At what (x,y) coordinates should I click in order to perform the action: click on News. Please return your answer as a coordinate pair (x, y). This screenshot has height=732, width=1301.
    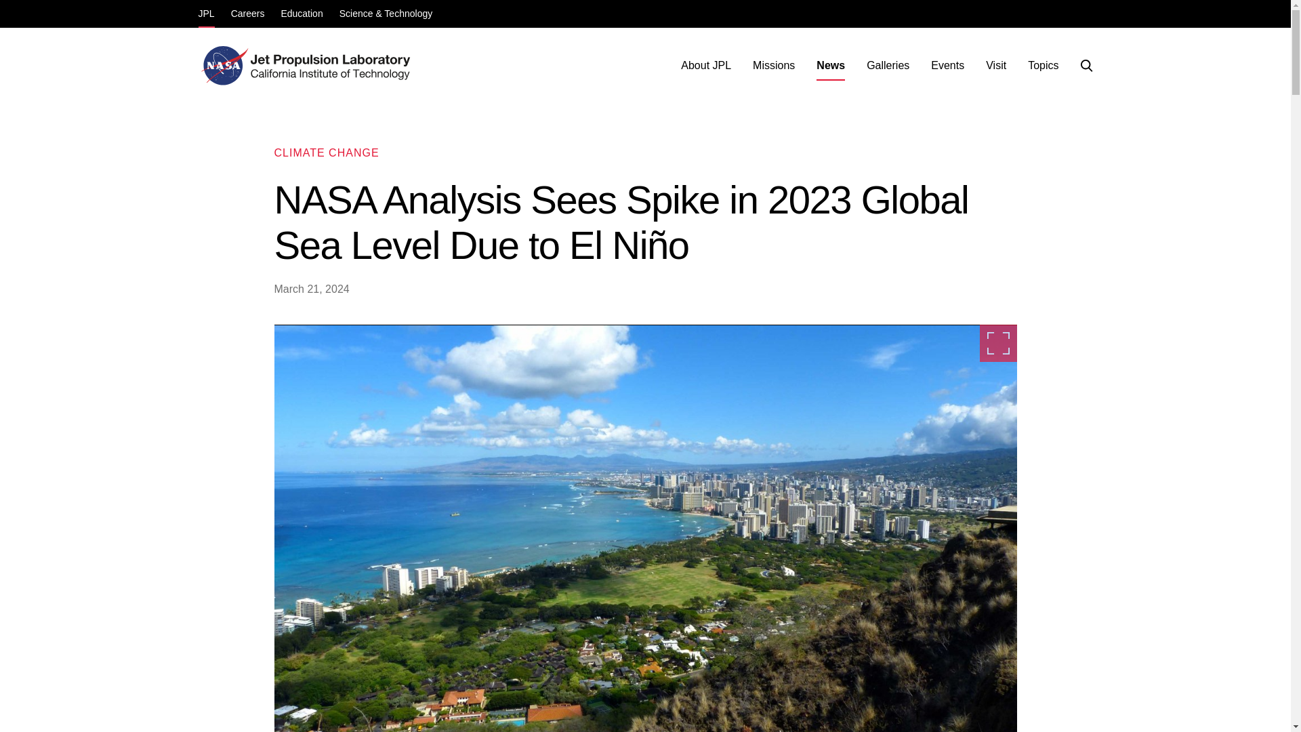
    Looking at the image, I should click on (831, 65).